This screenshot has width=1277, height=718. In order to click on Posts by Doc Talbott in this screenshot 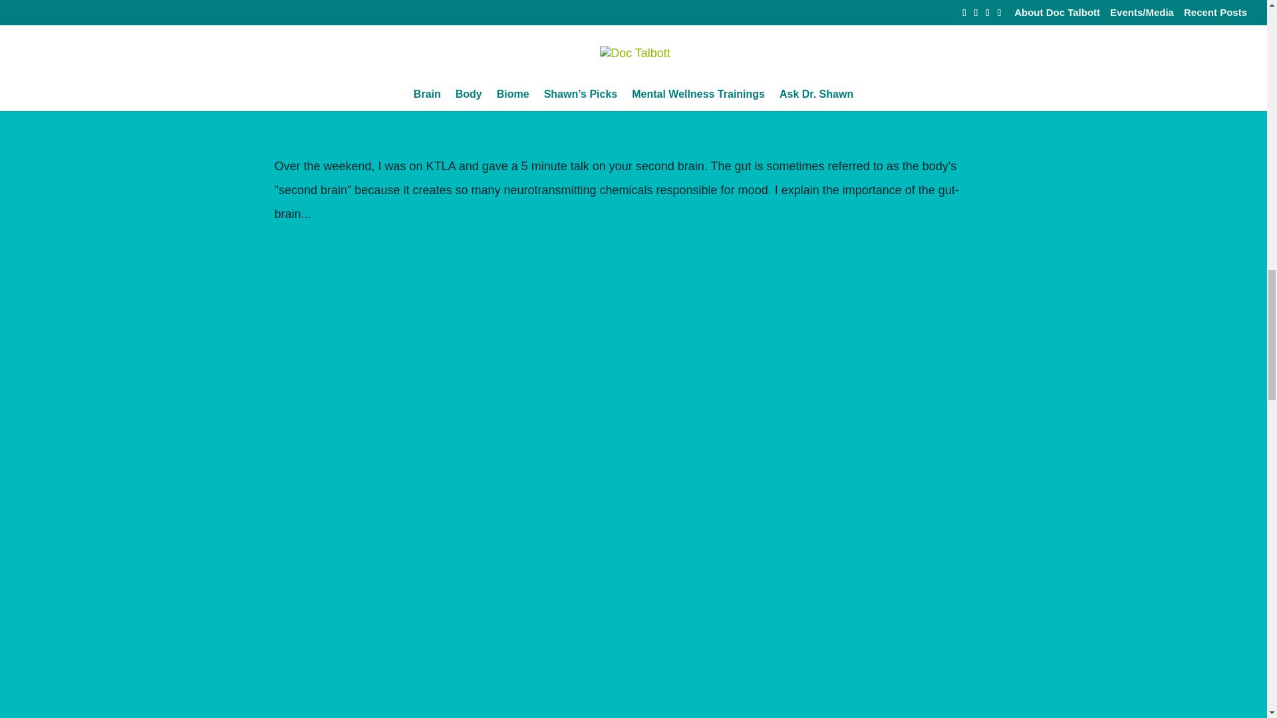, I will do `click(310, 128)`.